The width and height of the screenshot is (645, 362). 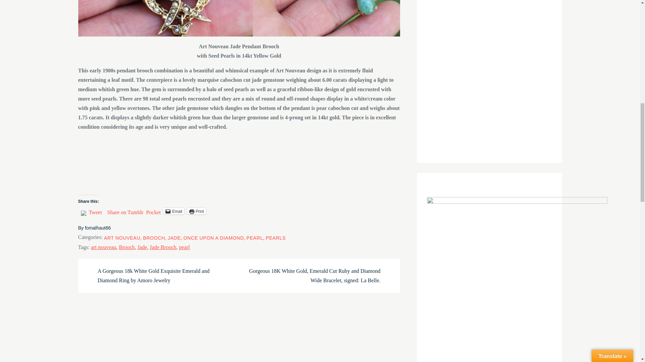 I want to click on ONCE UPON A DIAMOND, so click(x=213, y=238).